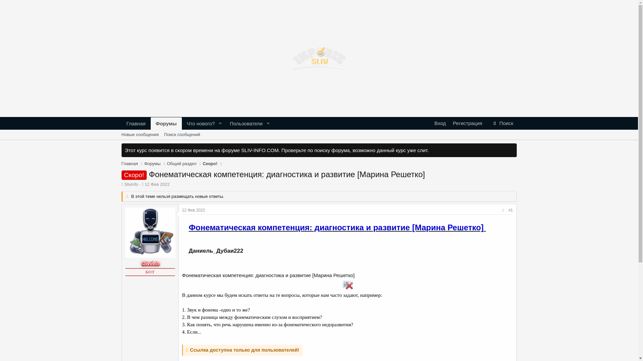 The height and width of the screenshot is (361, 643). What do you see at coordinates (150, 263) in the screenshot?
I see `Slivinfo` at bounding box center [150, 263].